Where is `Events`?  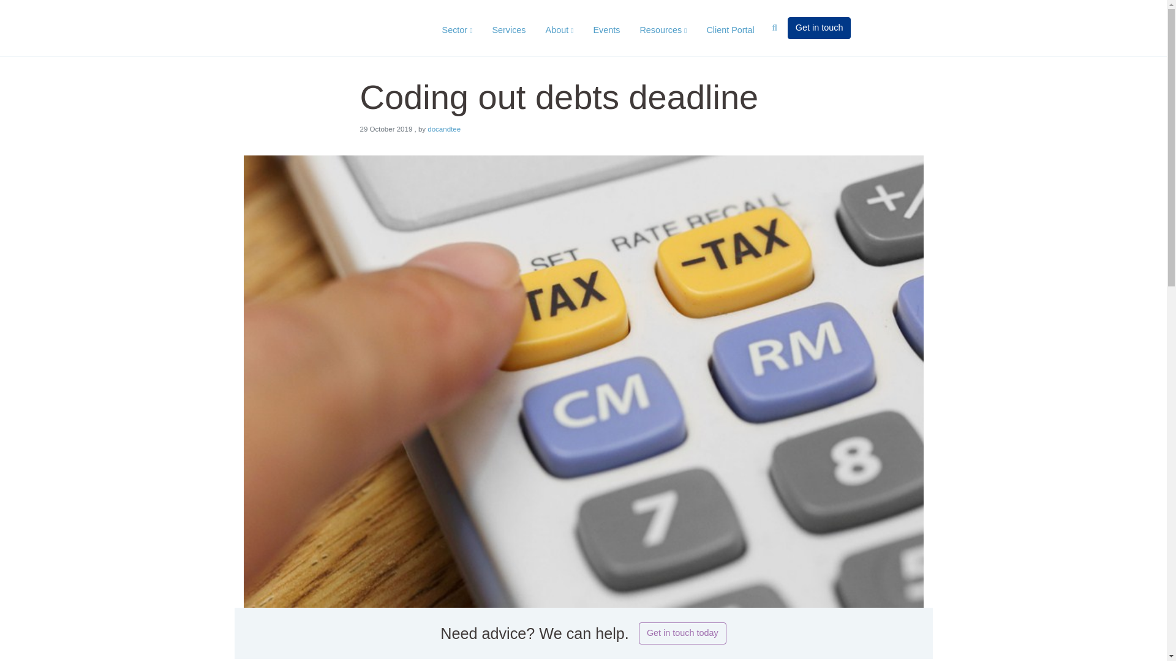
Events is located at coordinates (606, 31).